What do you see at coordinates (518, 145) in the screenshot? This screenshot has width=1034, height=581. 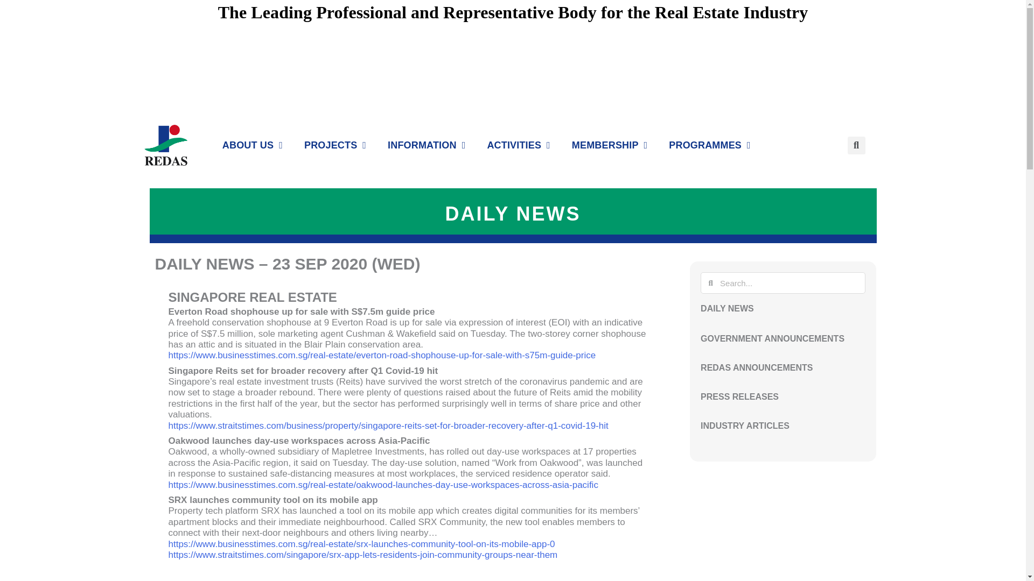 I see `ACTIVITIES` at bounding box center [518, 145].